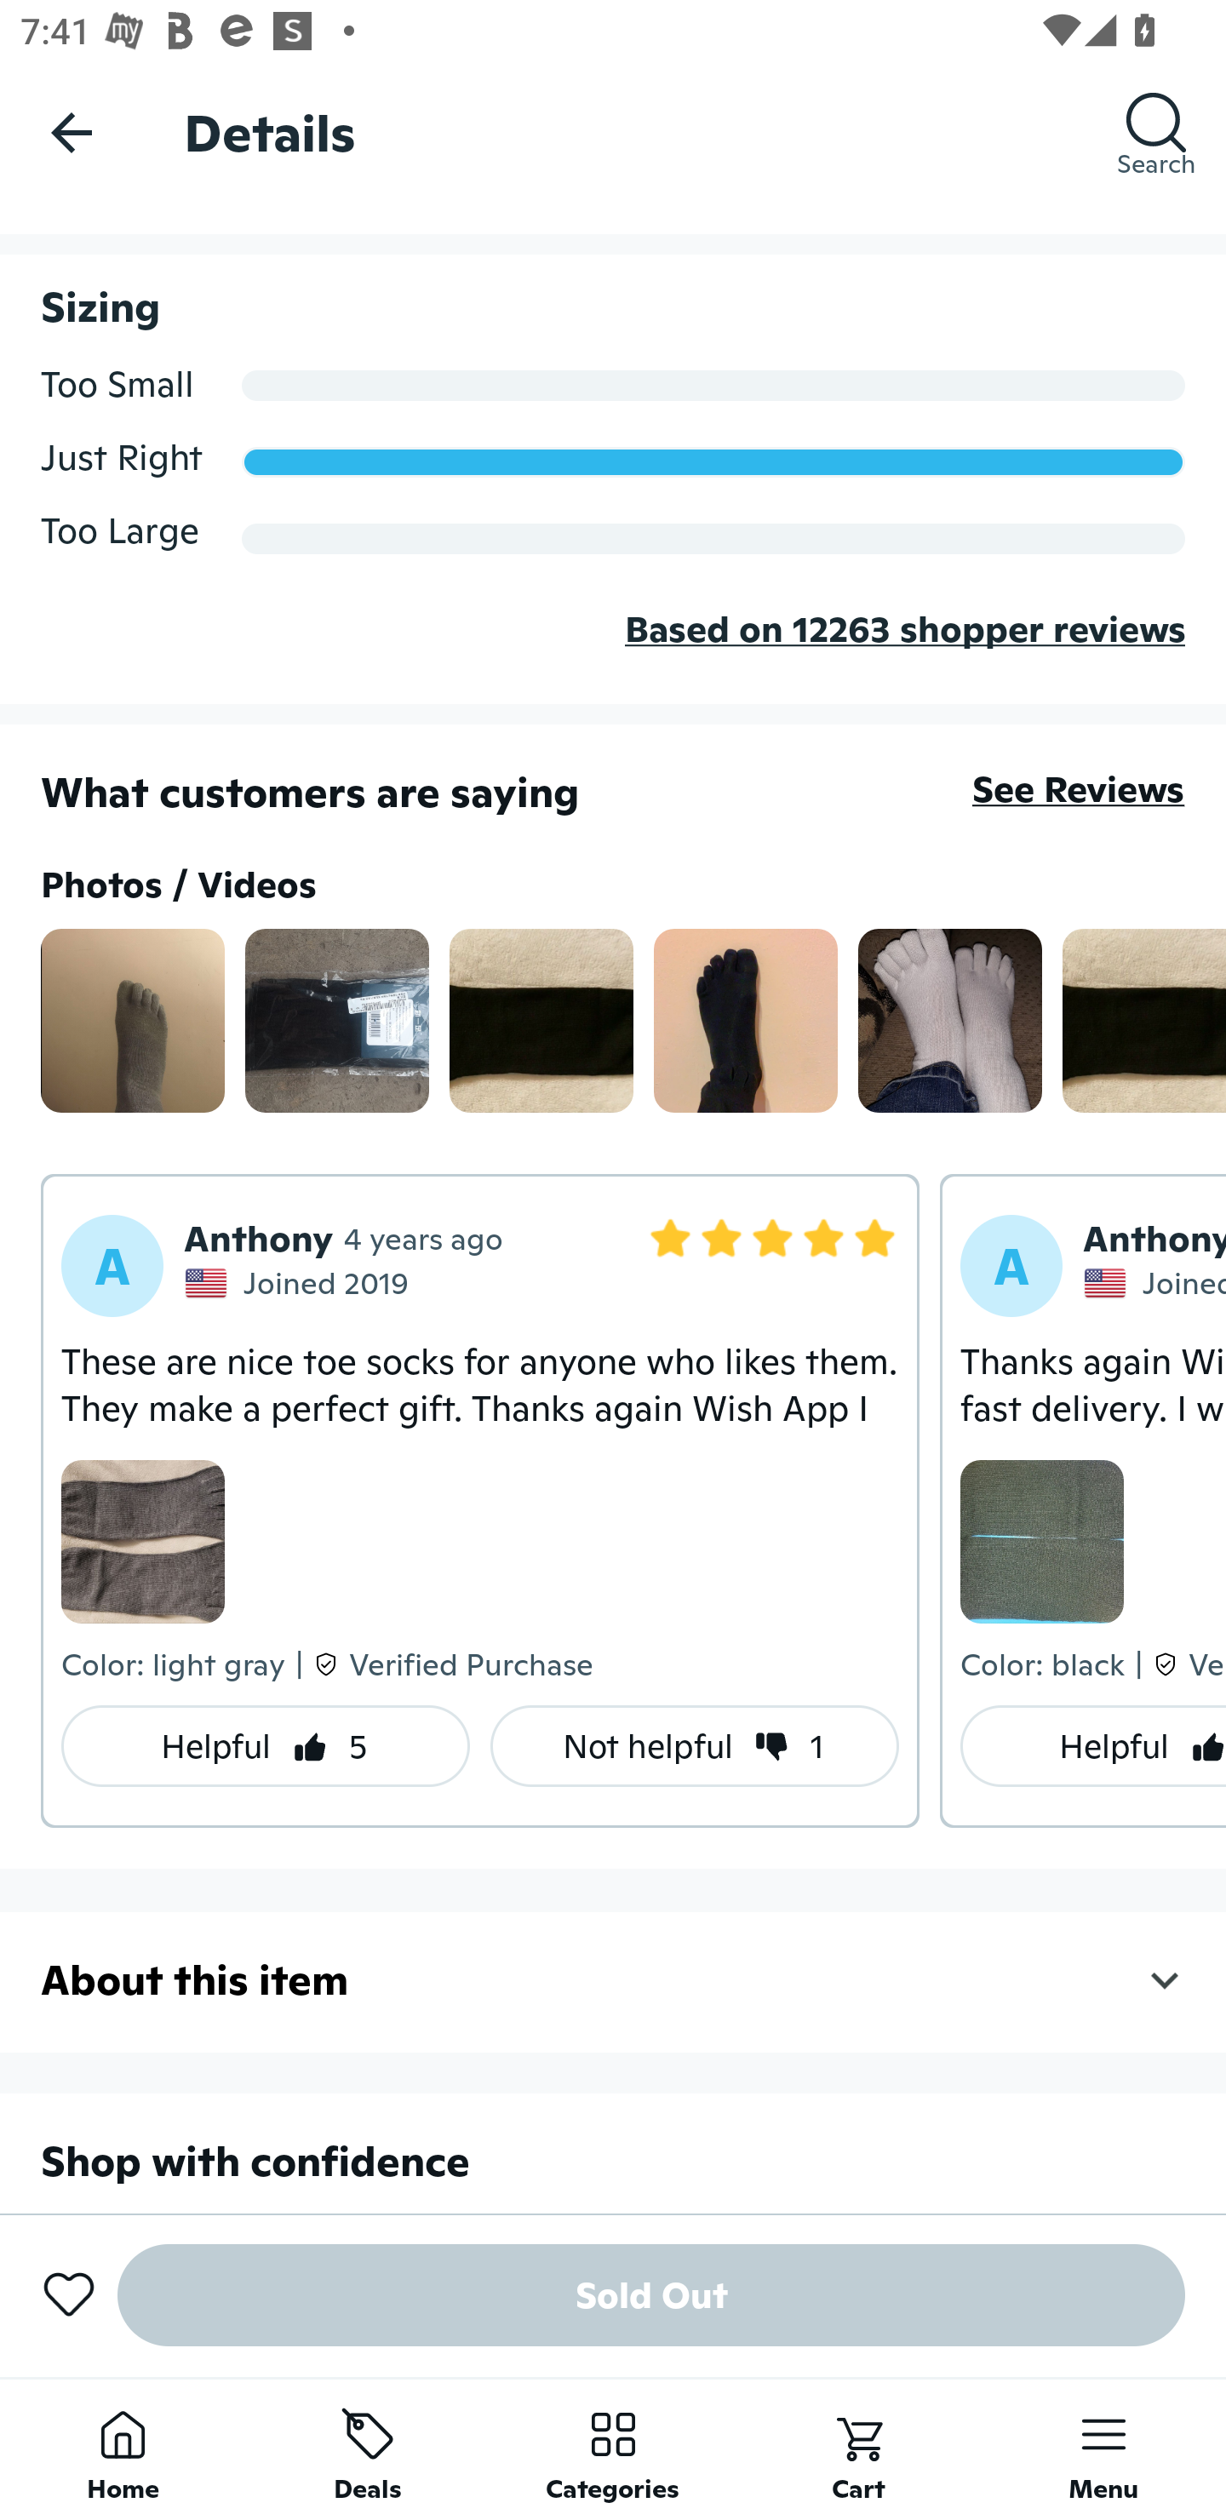 The width and height of the screenshot is (1226, 2520). Describe the element at coordinates (1011, 1266) in the screenshot. I see `A` at that location.